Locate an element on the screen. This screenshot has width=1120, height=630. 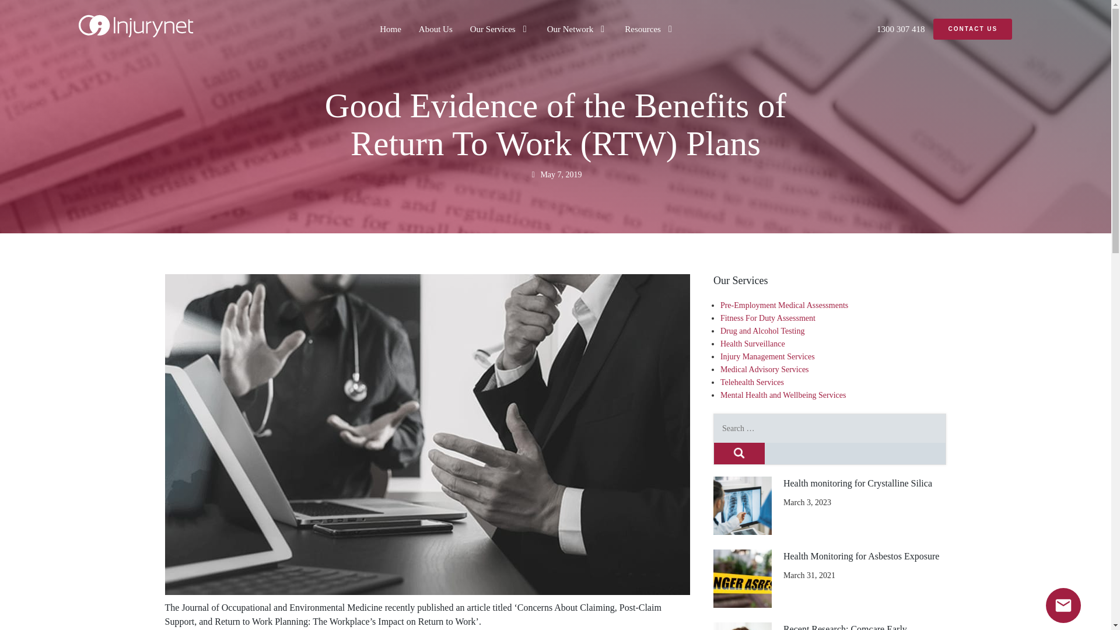
CONTACT US is located at coordinates (972, 29).